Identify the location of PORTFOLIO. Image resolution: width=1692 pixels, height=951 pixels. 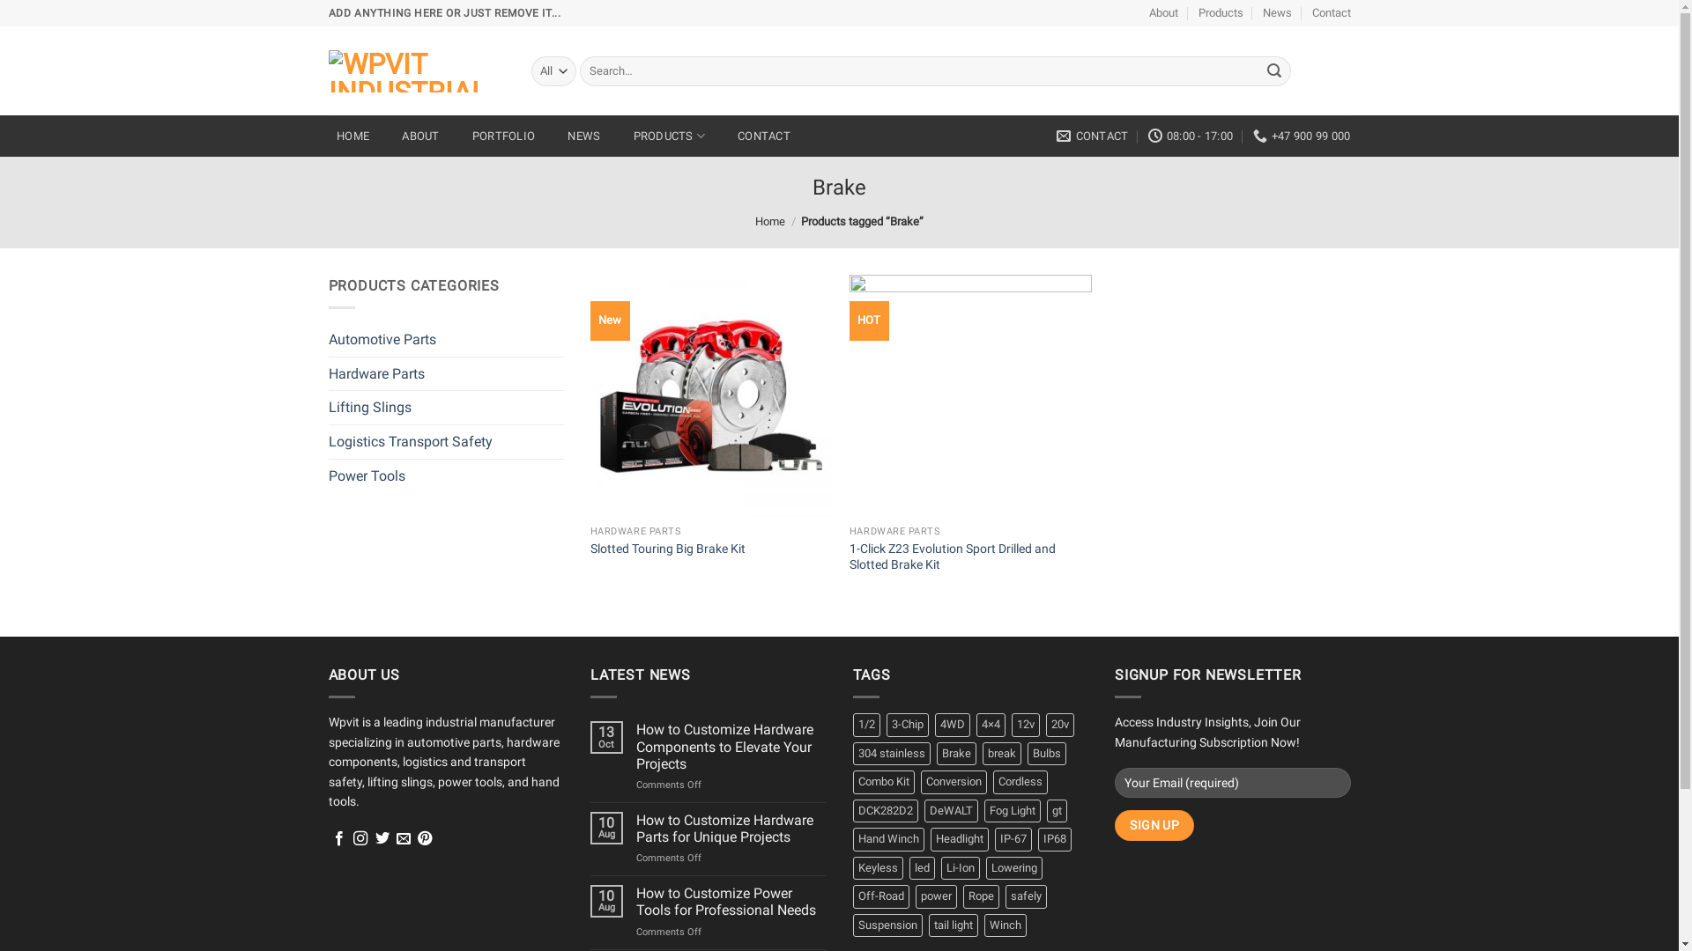
(504, 136).